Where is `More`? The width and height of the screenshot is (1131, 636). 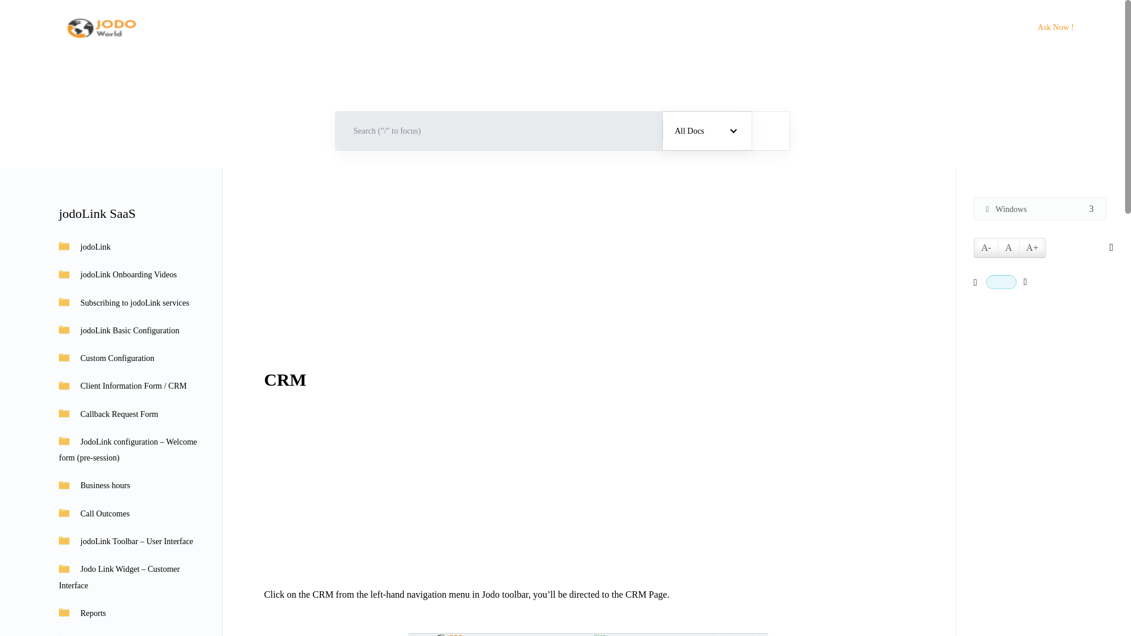 More is located at coordinates (965, 27).